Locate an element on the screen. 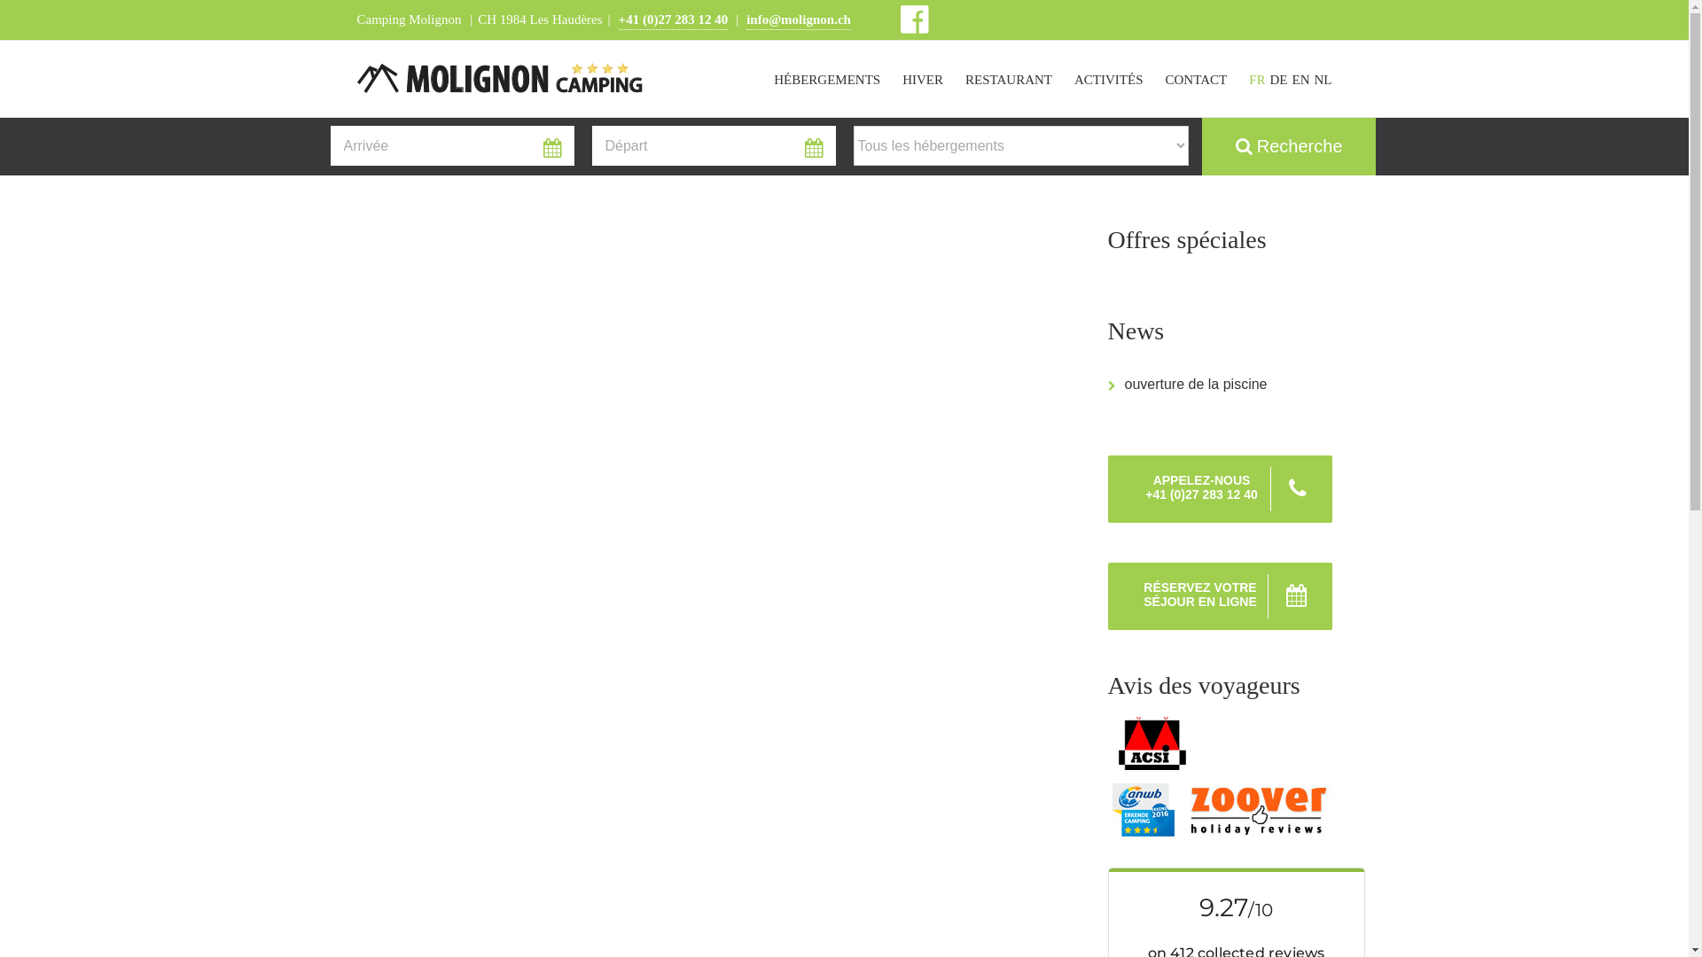 This screenshot has height=957, width=1702. DE is located at coordinates (1278, 79).